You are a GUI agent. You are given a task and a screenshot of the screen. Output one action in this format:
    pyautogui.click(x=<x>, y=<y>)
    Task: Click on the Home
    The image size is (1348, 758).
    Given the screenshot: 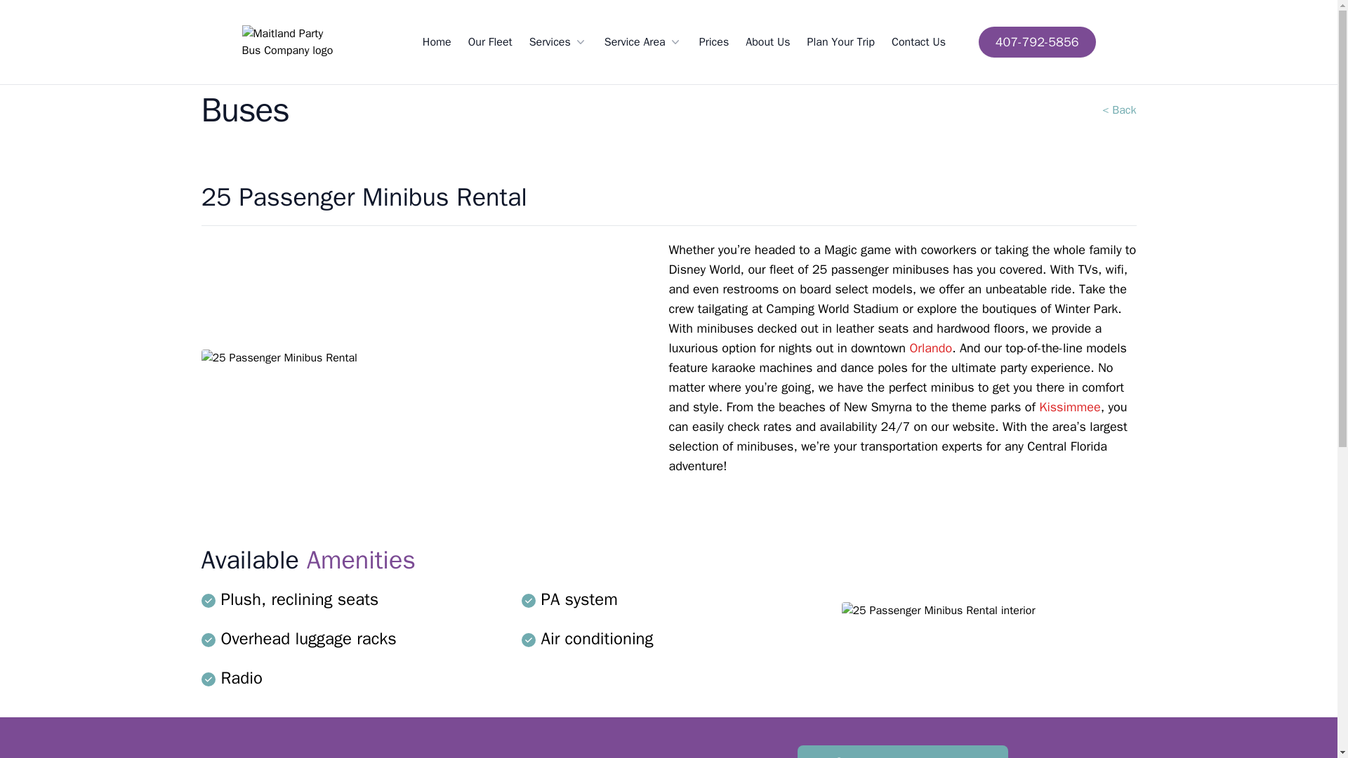 What is the action you would take?
    pyautogui.click(x=437, y=42)
    